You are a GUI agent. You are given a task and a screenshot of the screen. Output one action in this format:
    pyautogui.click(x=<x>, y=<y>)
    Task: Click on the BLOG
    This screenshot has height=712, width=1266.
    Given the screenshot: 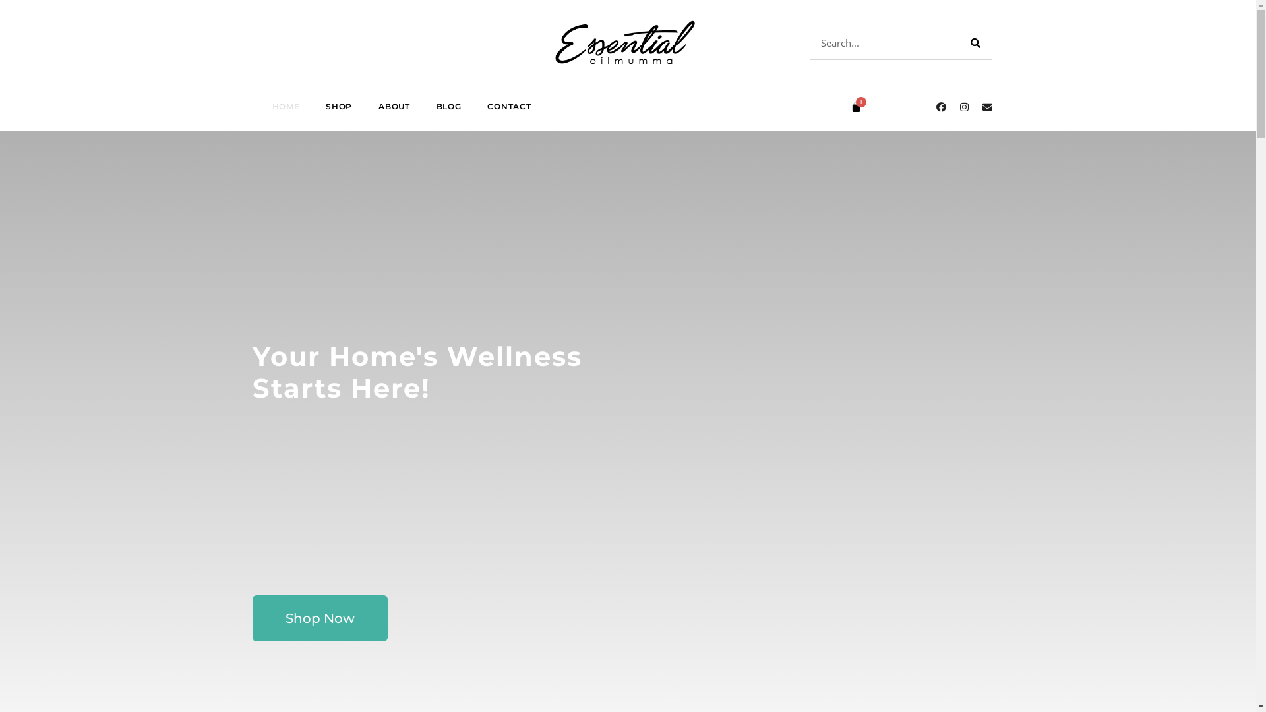 What is the action you would take?
    pyautogui.click(x=449, y=107)
    